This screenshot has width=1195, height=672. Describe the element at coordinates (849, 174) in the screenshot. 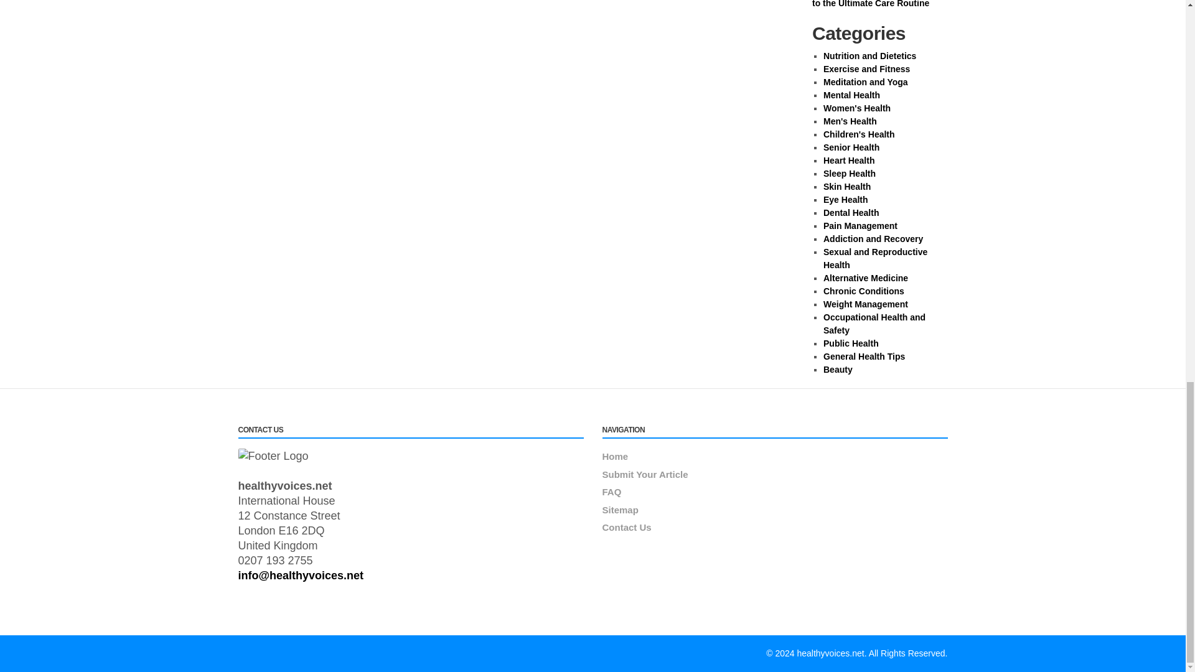

I see `Sleep Health` at that location.